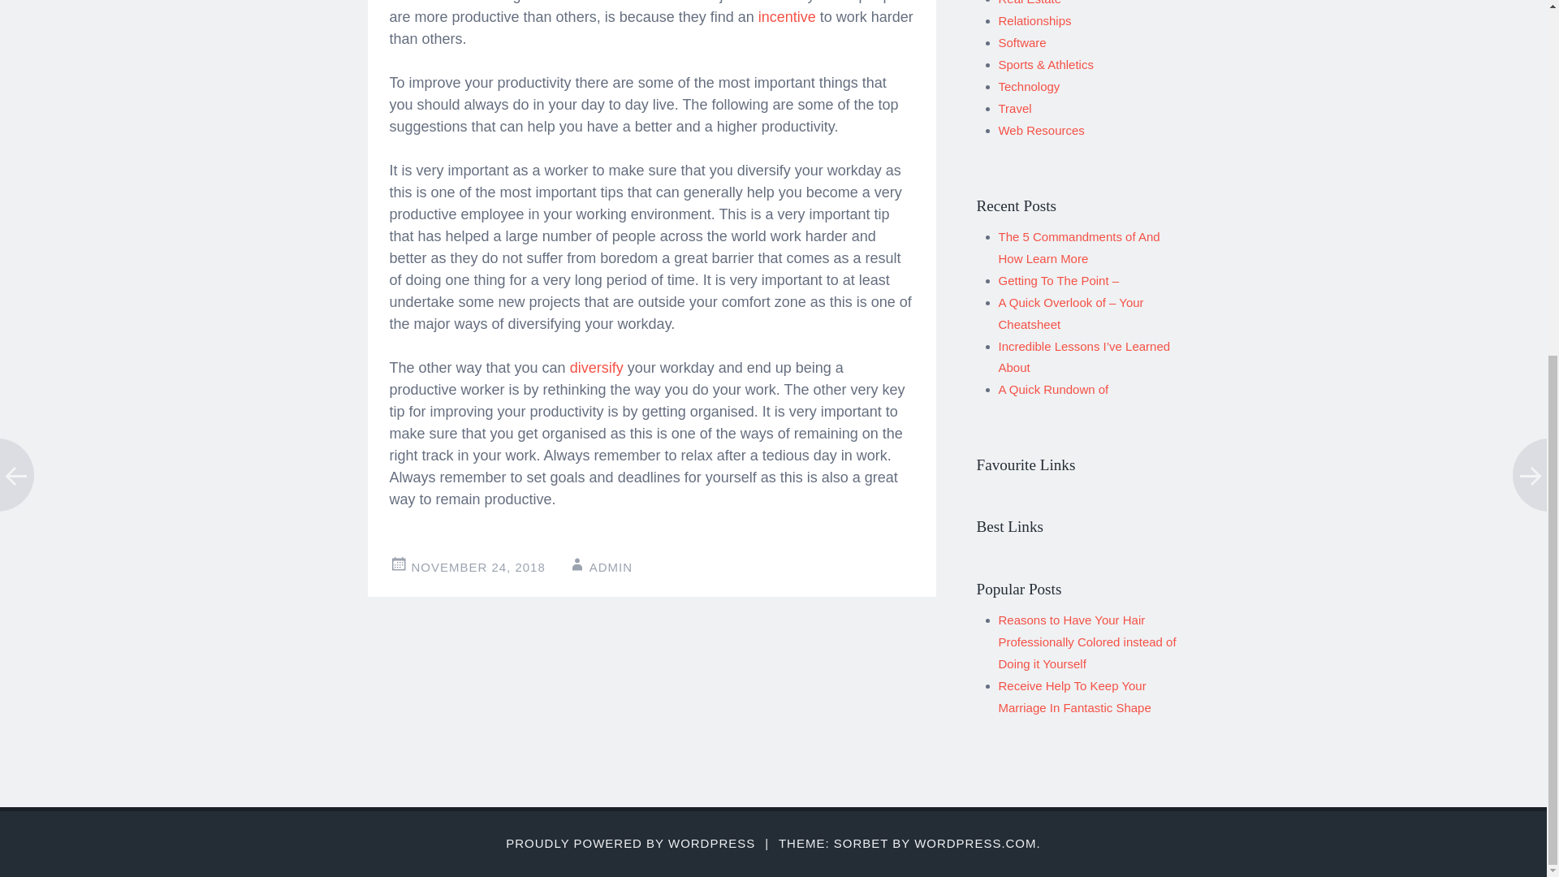 This screenshot has height=877, width=1559. Describe the element at coordinates (1030, 86) in the screenshot. I see `Technology` at that location.